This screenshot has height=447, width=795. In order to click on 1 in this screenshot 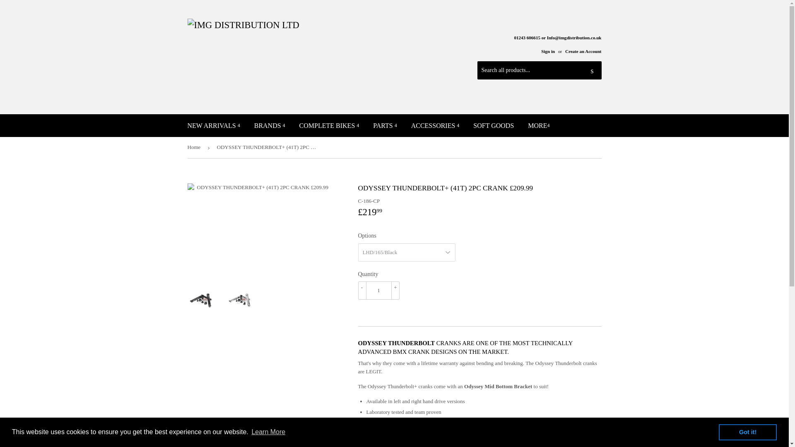, I will do `click(378, 291)`.